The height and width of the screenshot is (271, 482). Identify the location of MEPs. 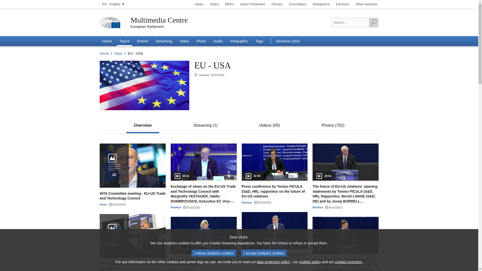
(229, 4).